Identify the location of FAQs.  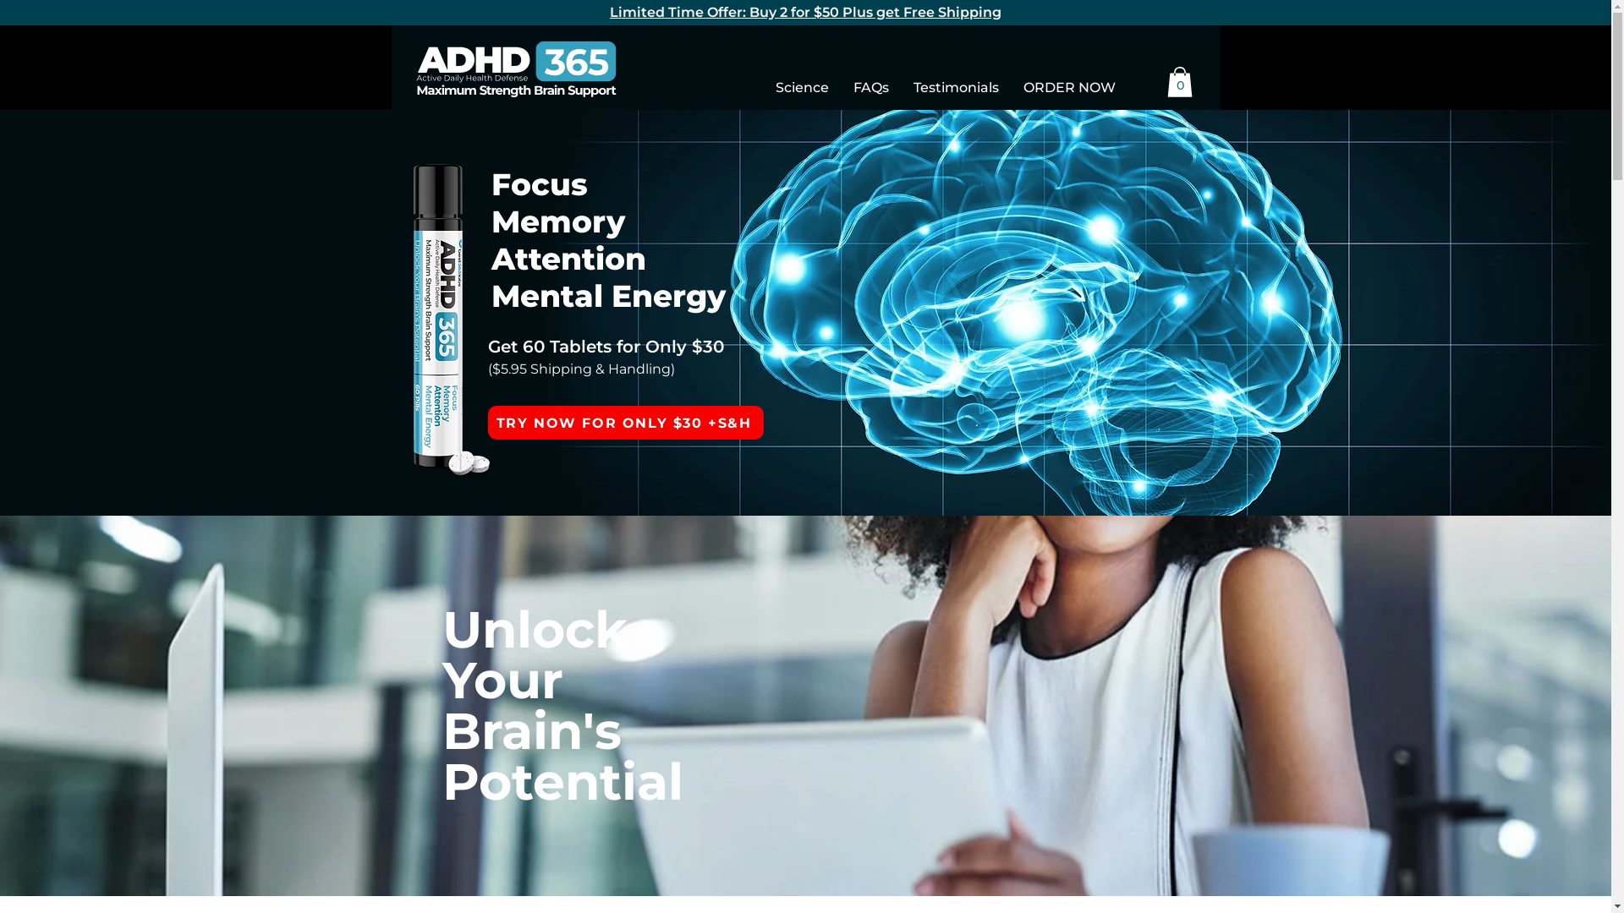
(871, 88).